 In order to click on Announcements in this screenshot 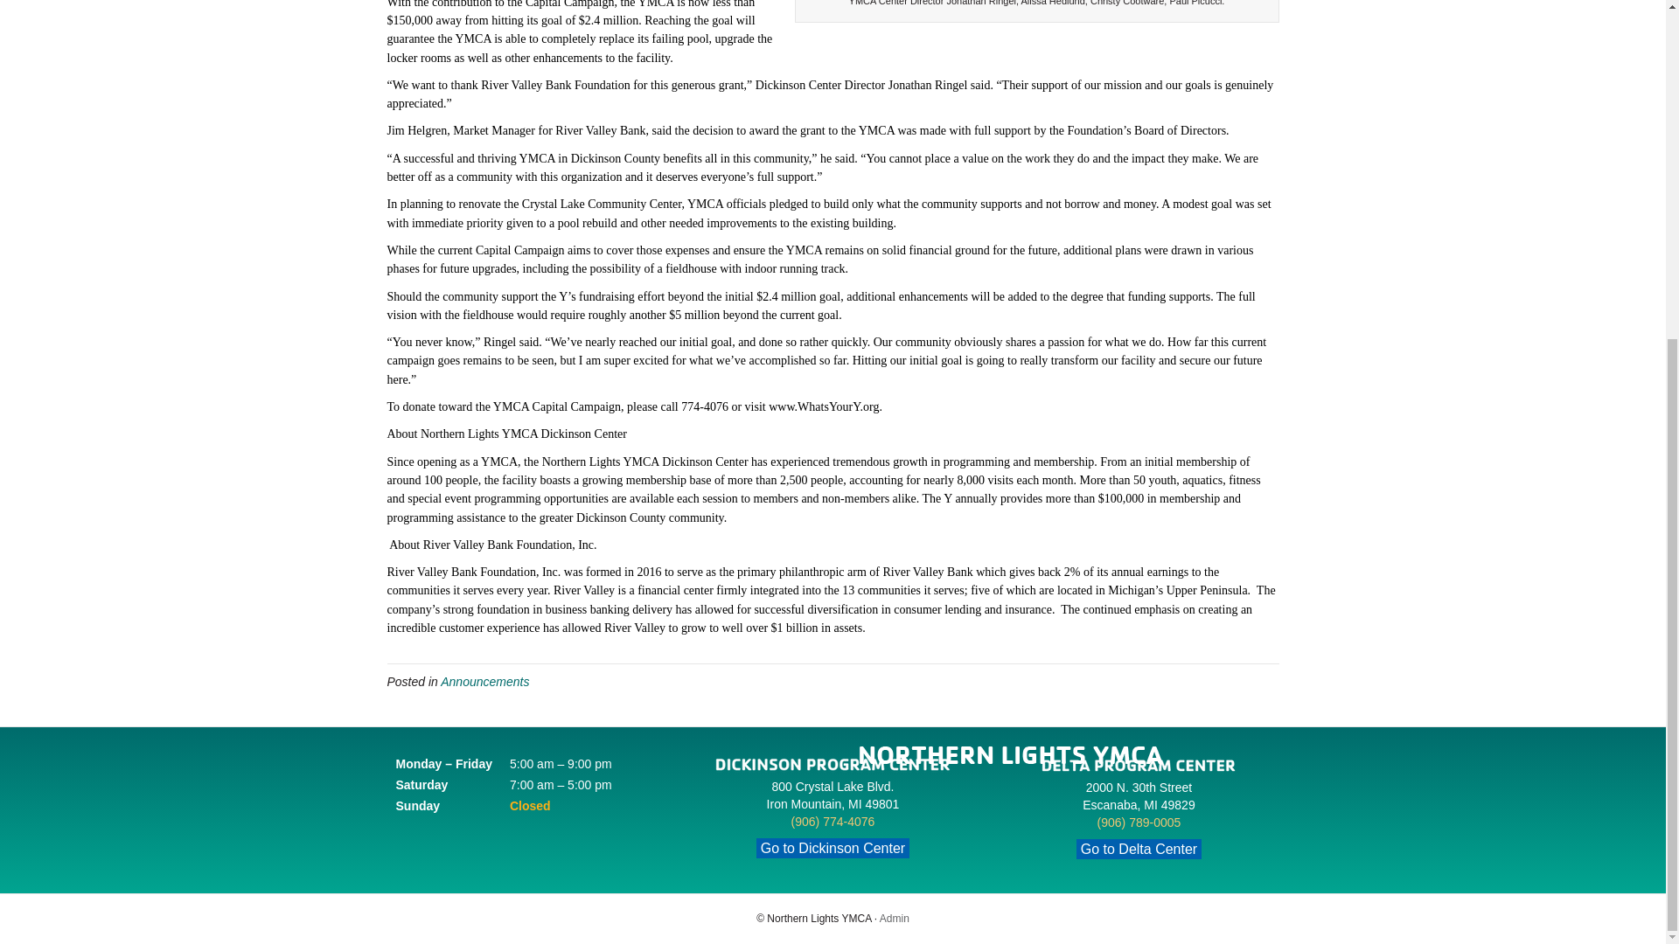, I will do `click(484, 682)`.